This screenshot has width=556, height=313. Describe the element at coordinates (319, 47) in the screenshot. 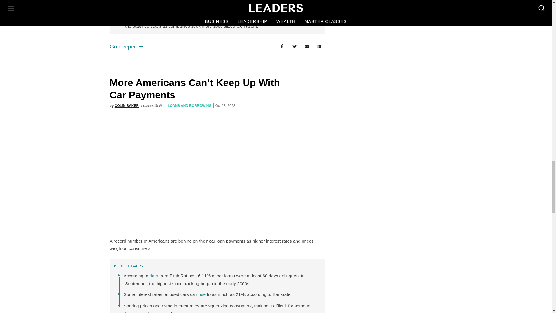

I see `Share on LinkedIn` at that location.